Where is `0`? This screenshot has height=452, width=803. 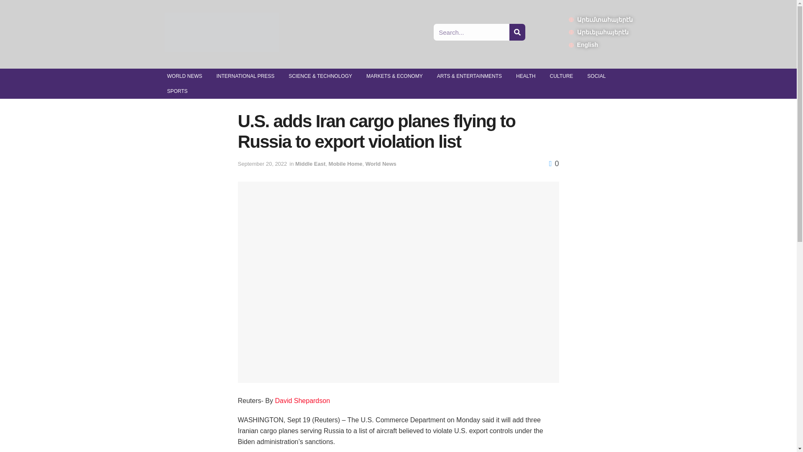 0 is located at coordinates (554, 163).